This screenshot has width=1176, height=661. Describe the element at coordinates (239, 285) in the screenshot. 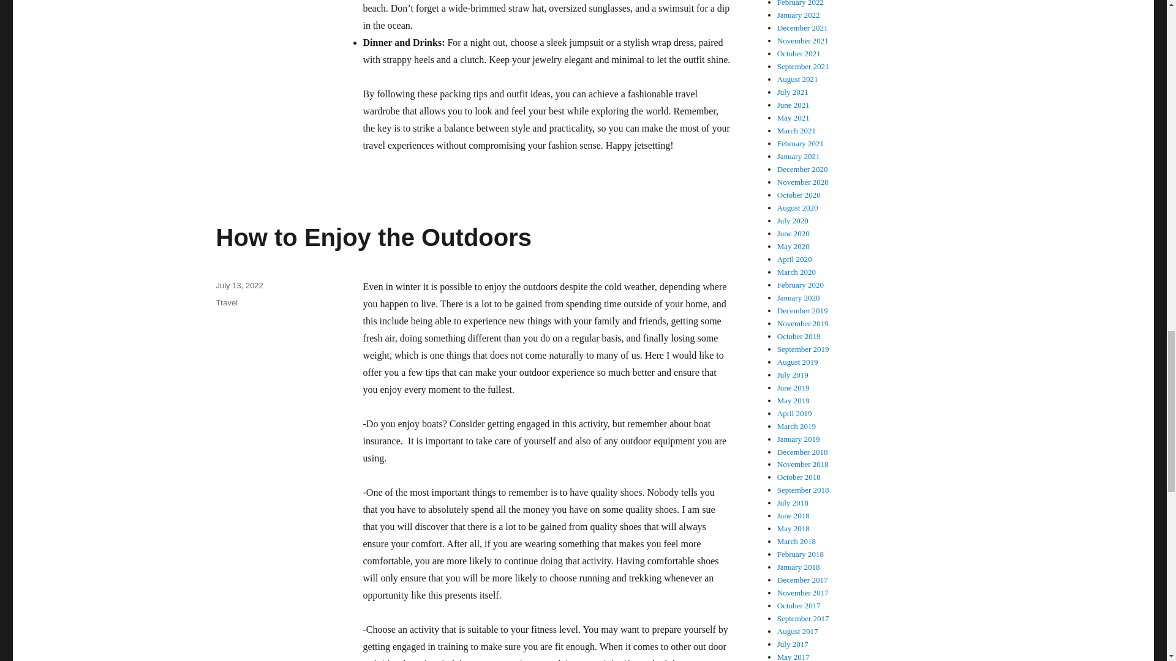

I see `July 13, 2022` at that location.